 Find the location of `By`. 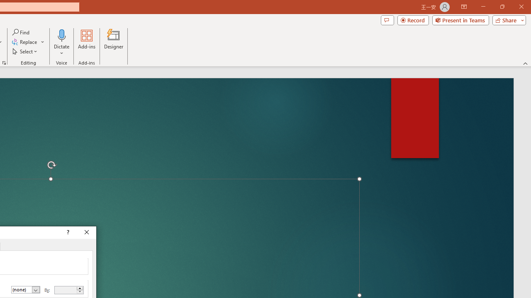

By is located at coordinates (66, 290).